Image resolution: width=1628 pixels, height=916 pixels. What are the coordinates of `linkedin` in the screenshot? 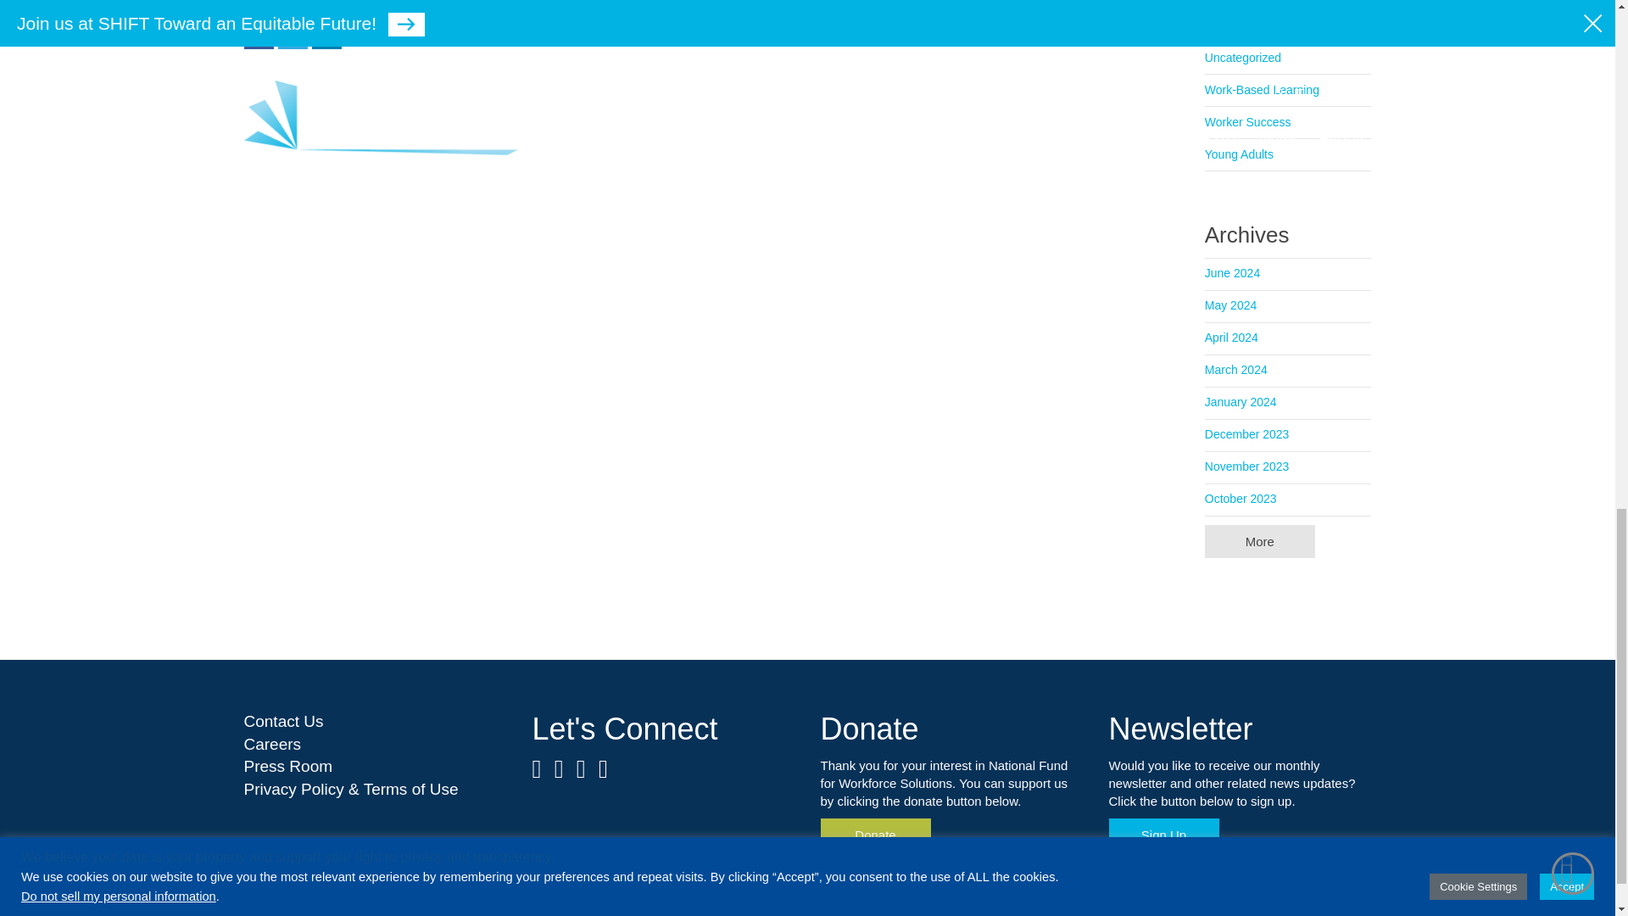 It's located at (327, 34).